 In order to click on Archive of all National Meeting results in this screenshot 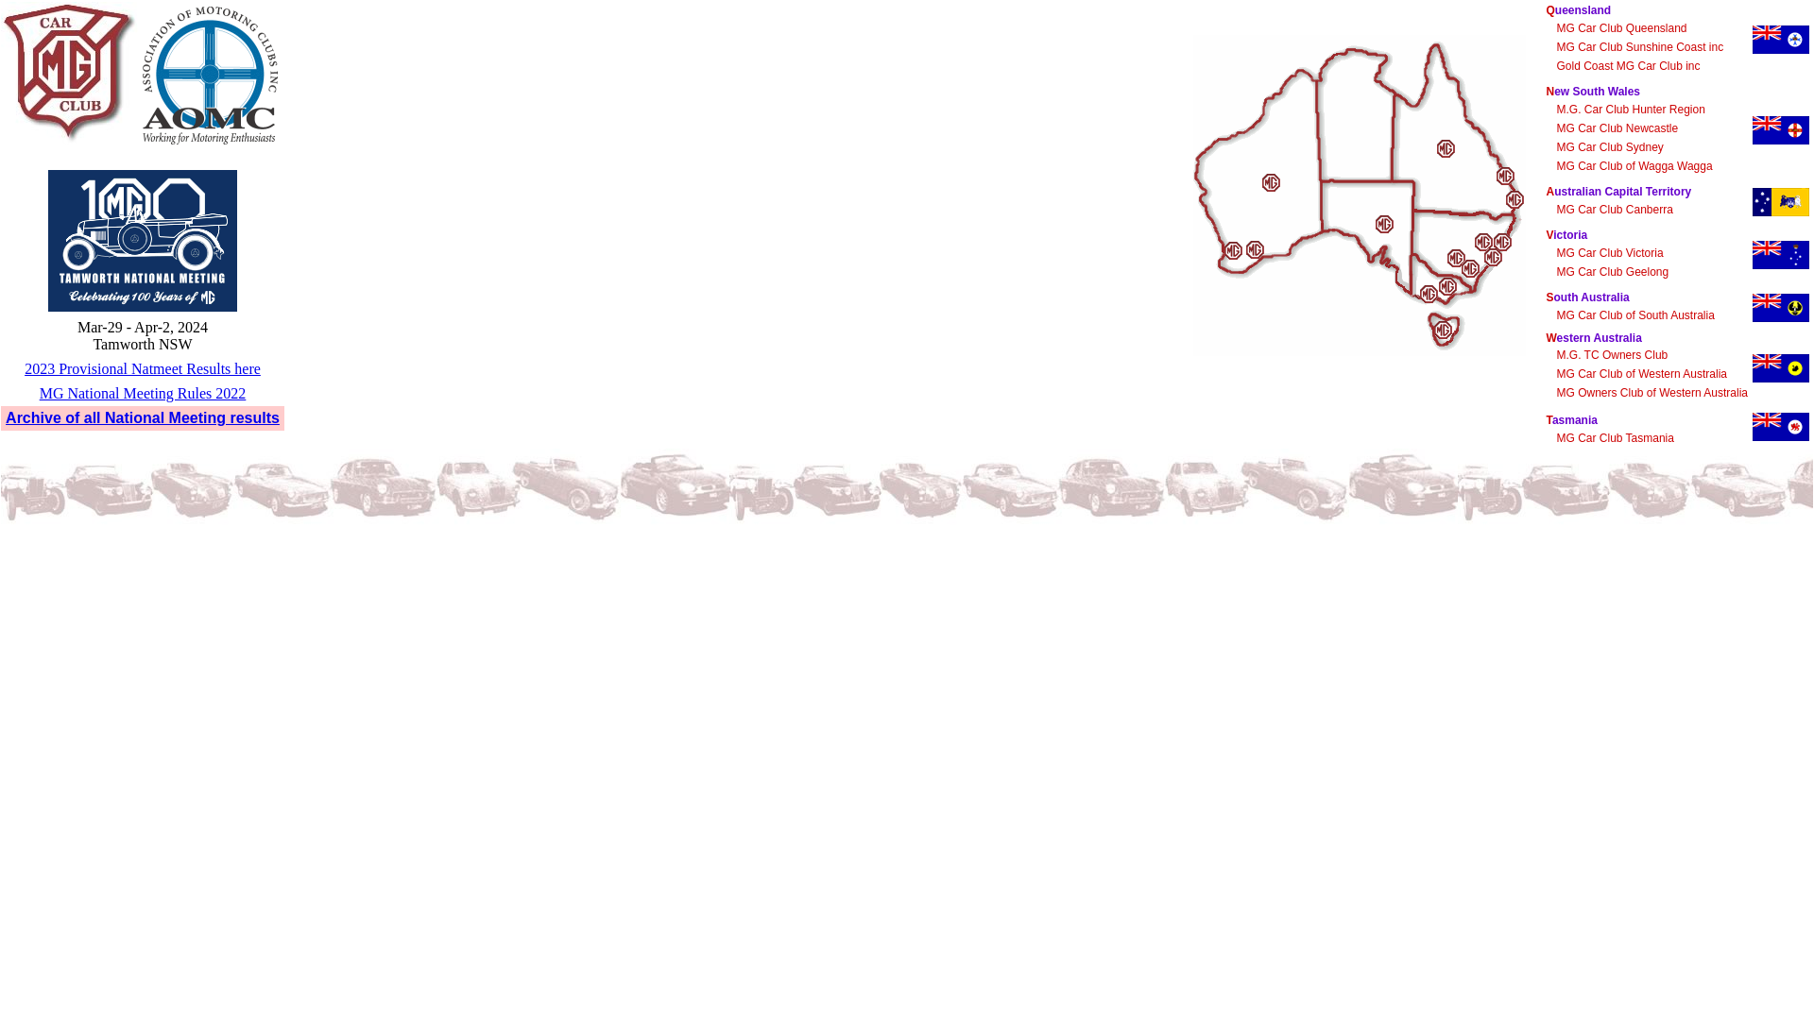, I will do `click(143, 417)`.